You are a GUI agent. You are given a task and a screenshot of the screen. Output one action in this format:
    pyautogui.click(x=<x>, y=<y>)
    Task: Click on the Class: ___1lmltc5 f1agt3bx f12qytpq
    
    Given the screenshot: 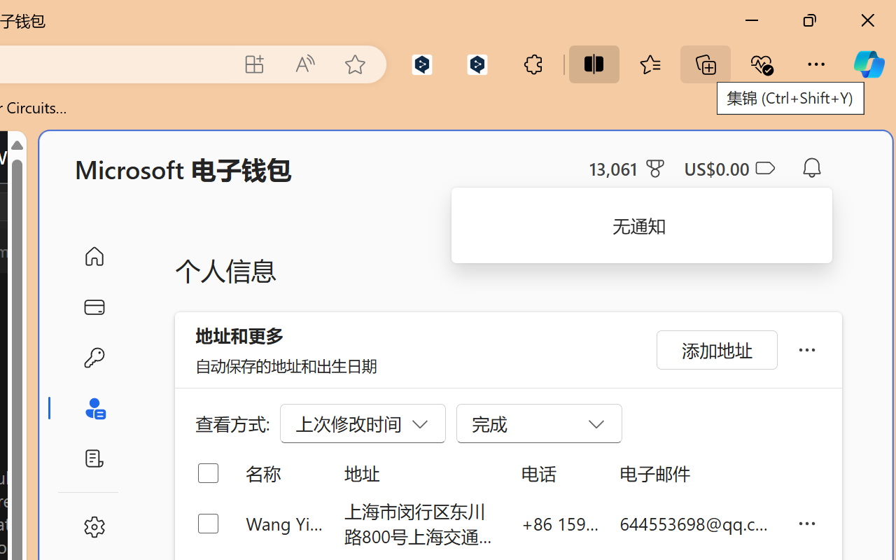 What is the action you would take?
    pyautogui.click(x=764, y=169)
    